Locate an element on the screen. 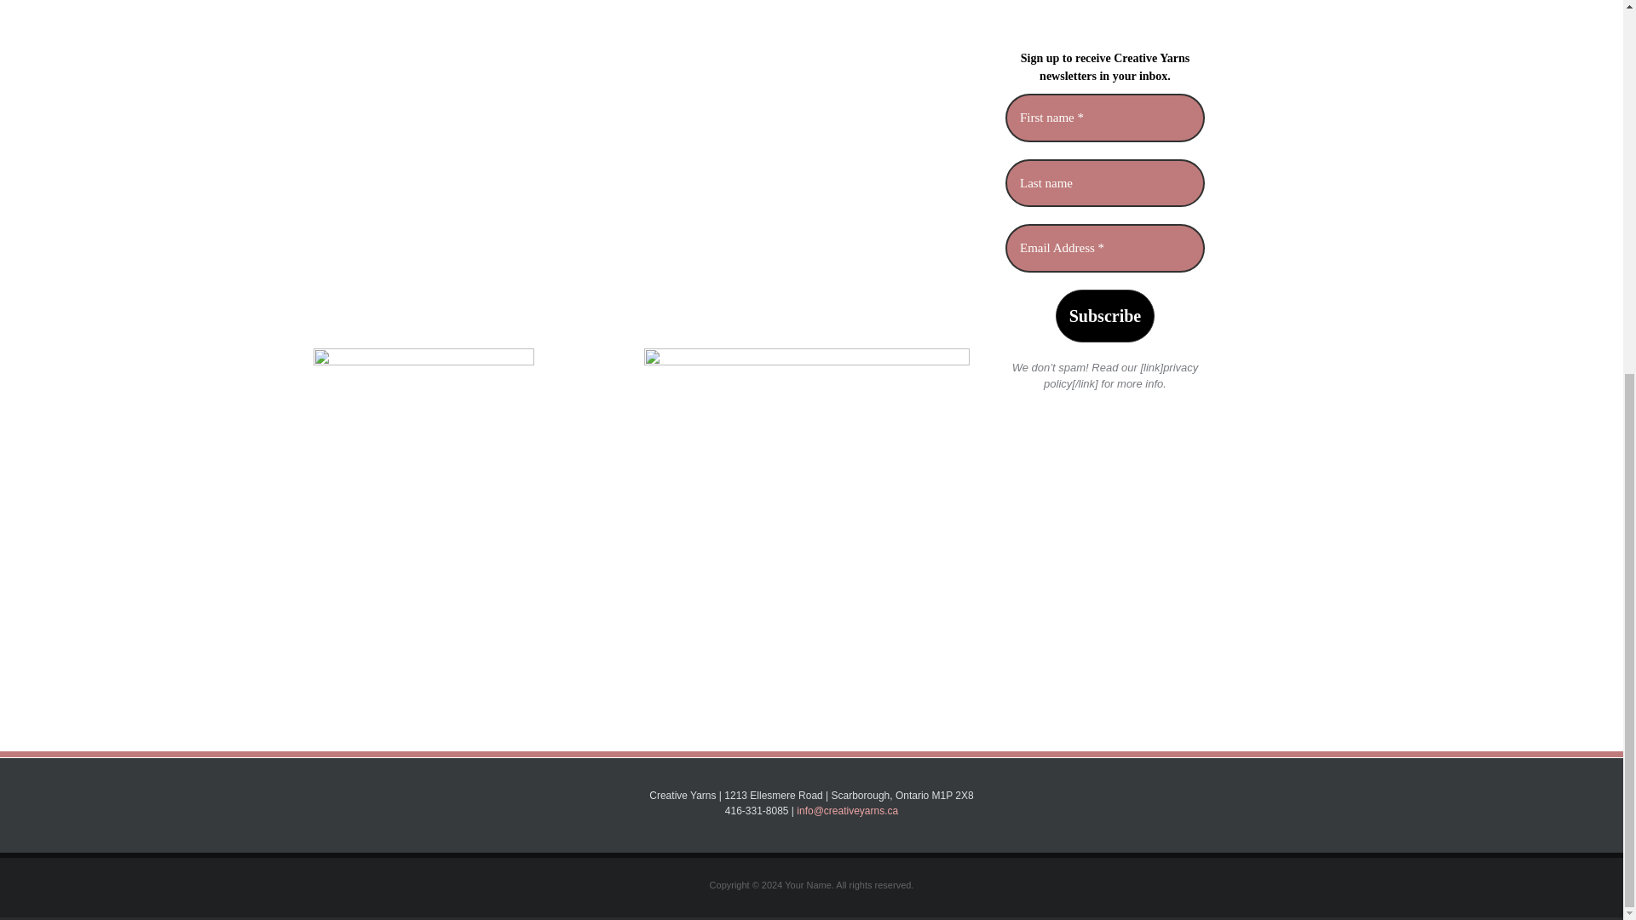 The image size is (1636, 920). Subscribe is located at coordinates (1104, 315).